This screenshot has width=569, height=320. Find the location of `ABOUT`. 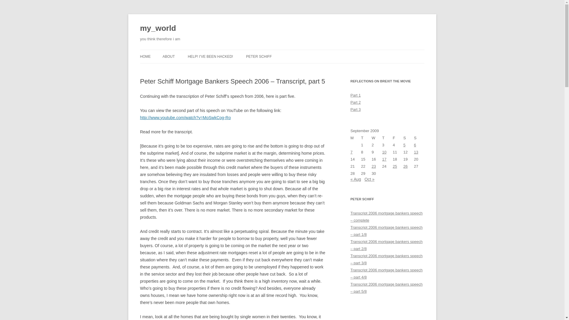

ABOUT is located at coordinates (168, 56).